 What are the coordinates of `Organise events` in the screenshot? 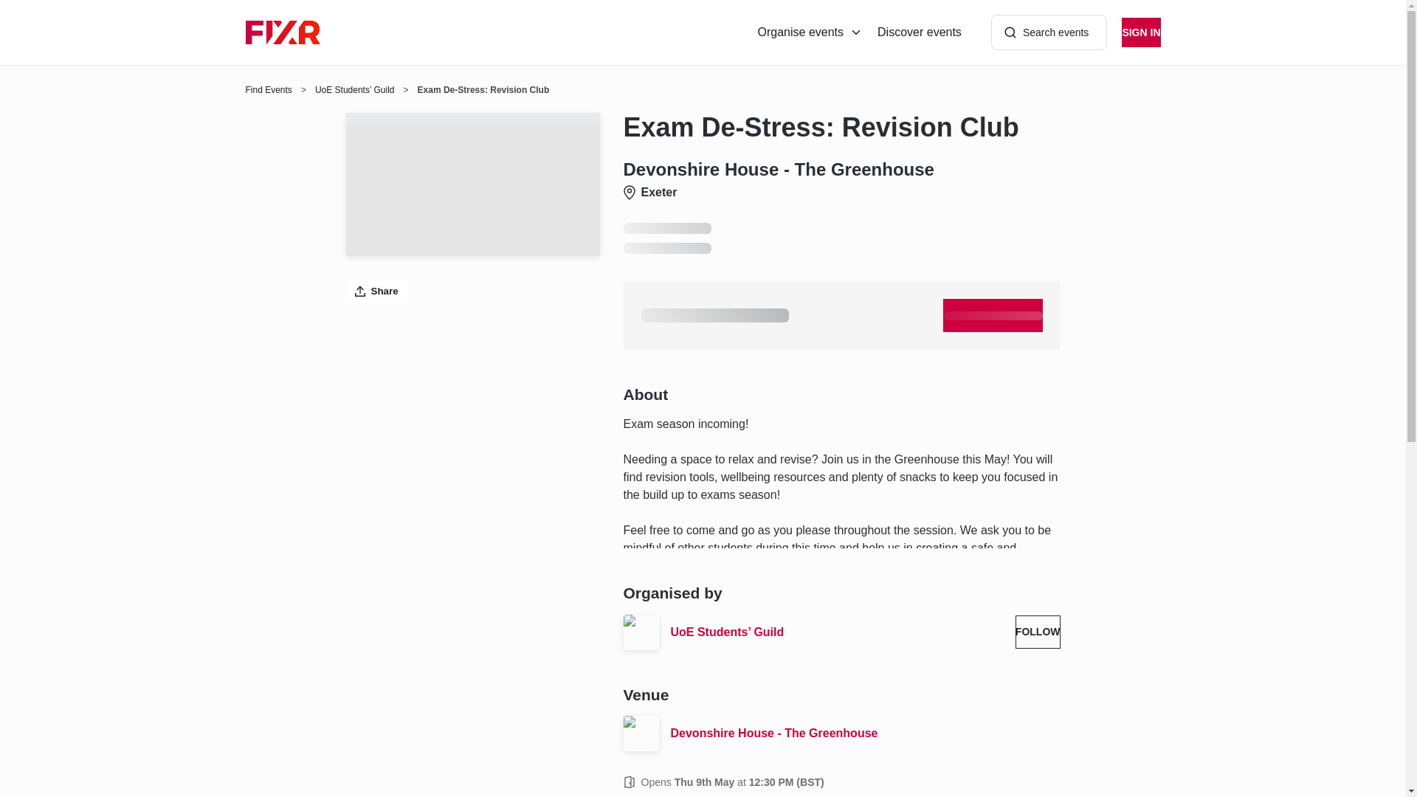 It's located at (810, 32).